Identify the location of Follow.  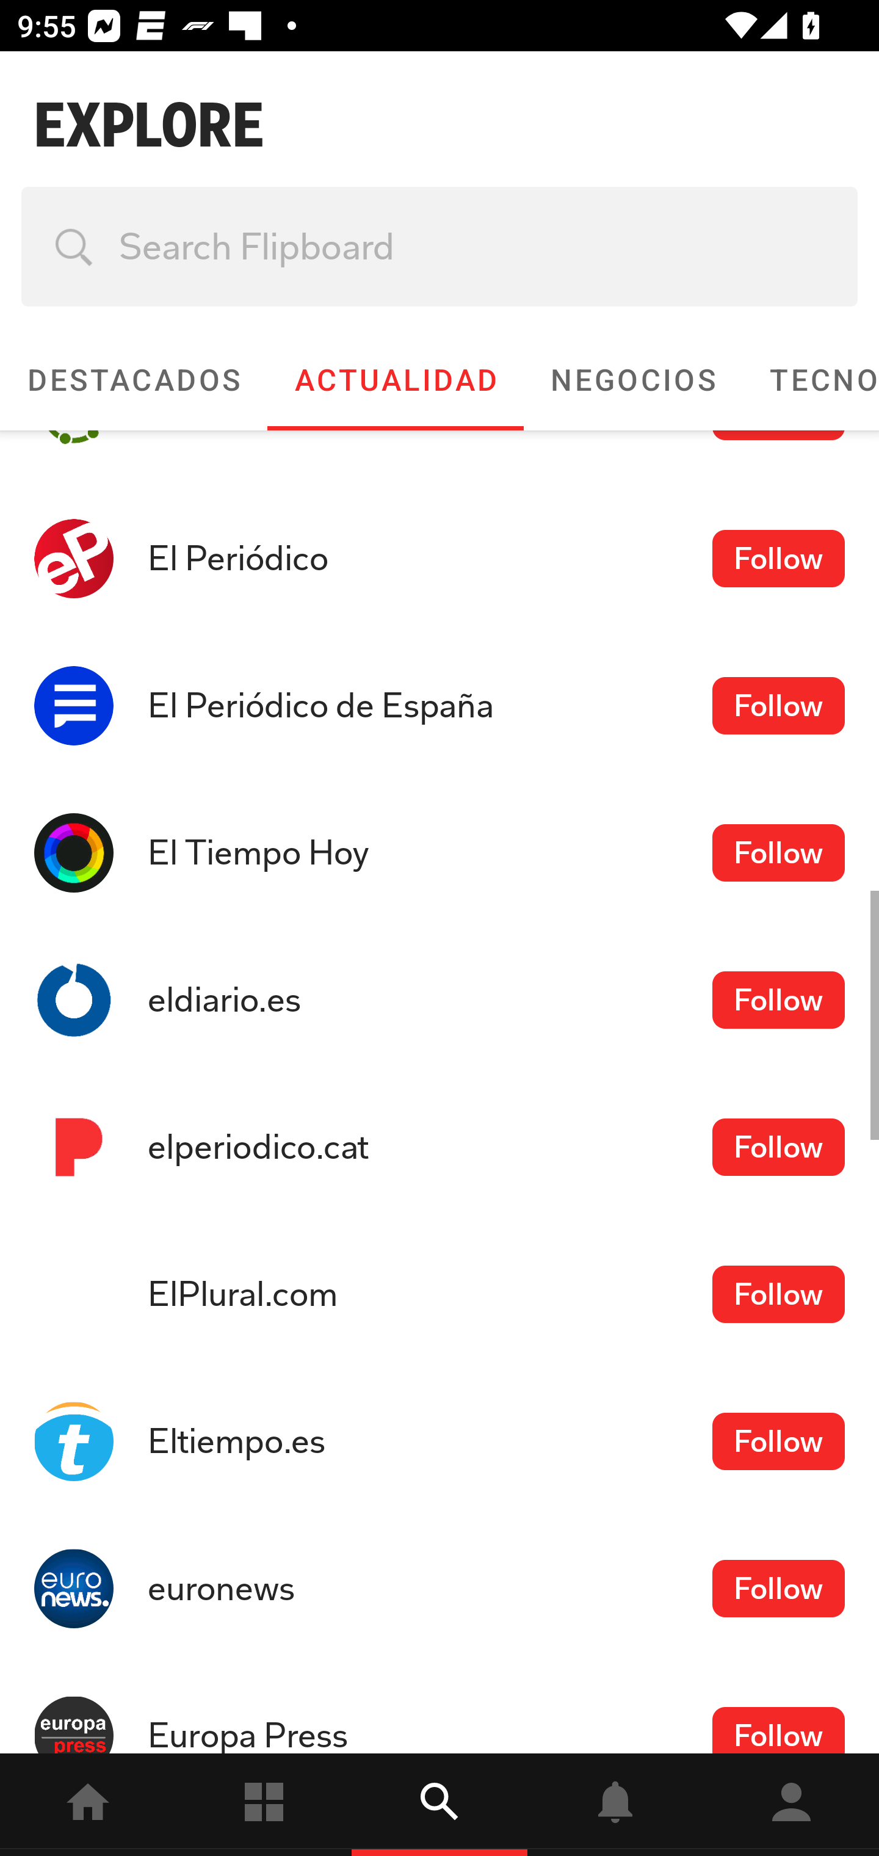
(778, 558).